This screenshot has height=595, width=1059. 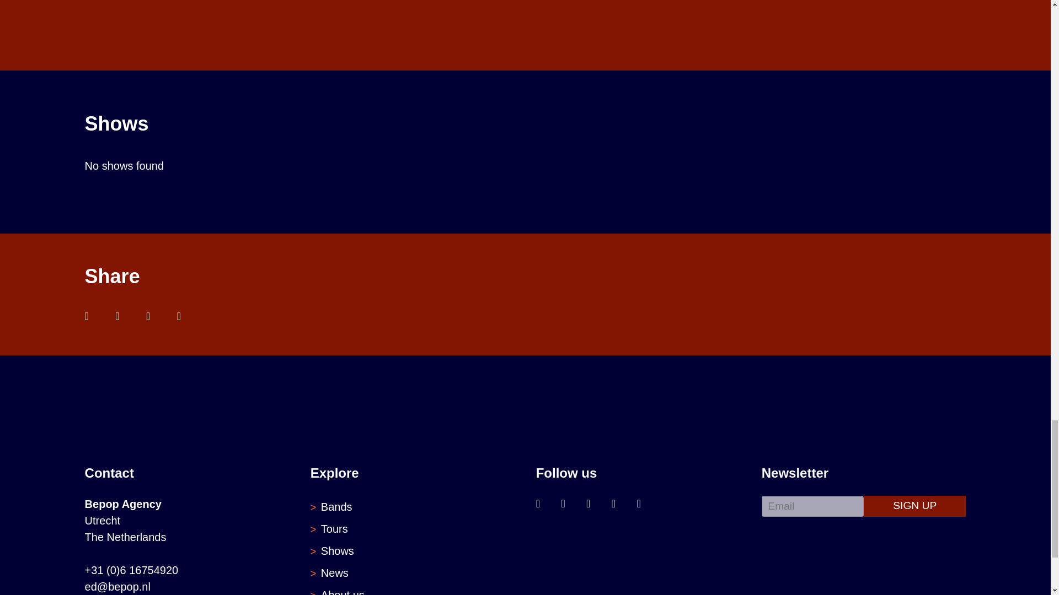 I want to click on News, so click(x=334, y=573).